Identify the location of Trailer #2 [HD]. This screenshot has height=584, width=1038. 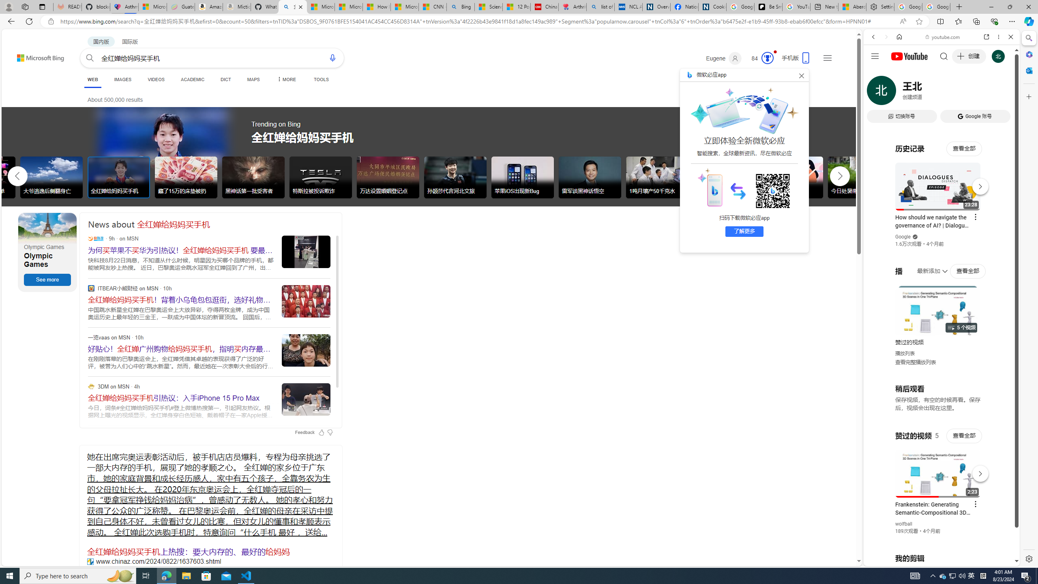
(941, 240).